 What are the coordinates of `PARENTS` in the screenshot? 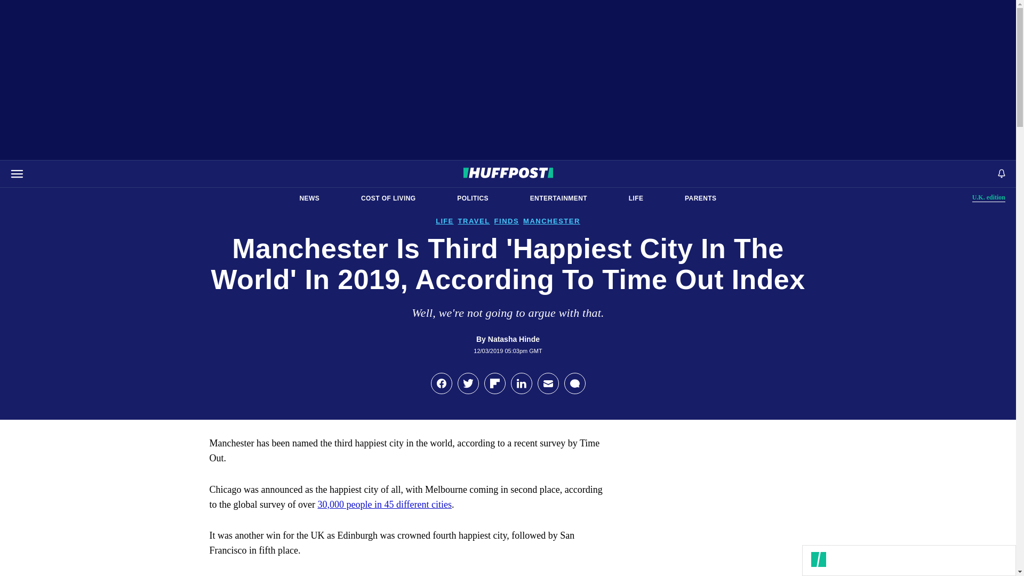 It's located at (558, 198).